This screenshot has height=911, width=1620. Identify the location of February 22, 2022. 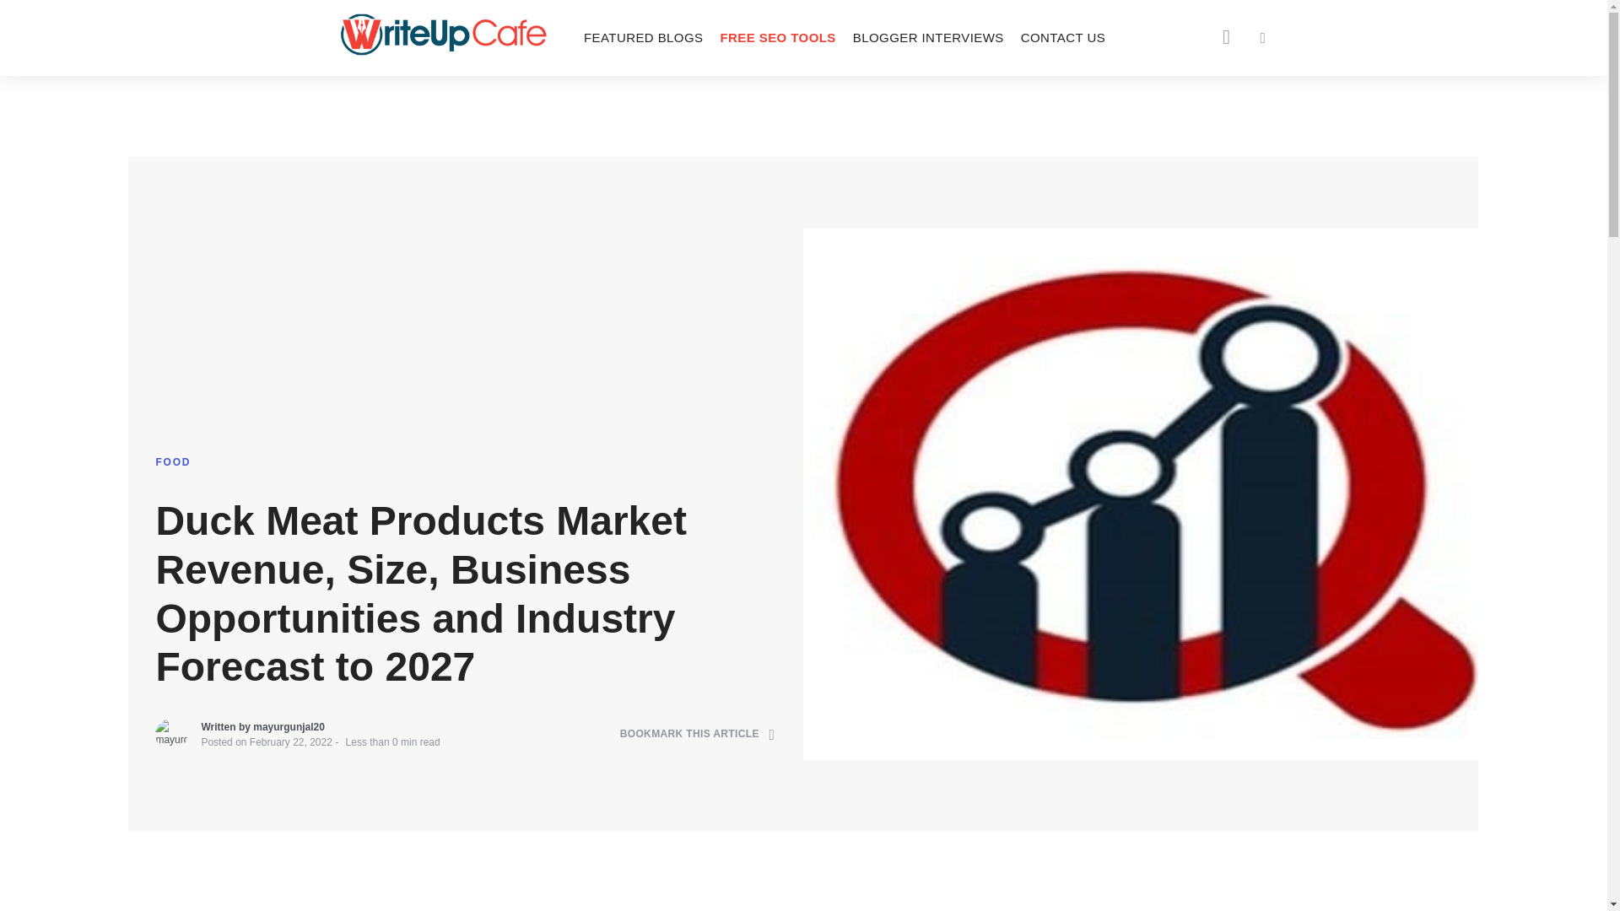
(290, 741).